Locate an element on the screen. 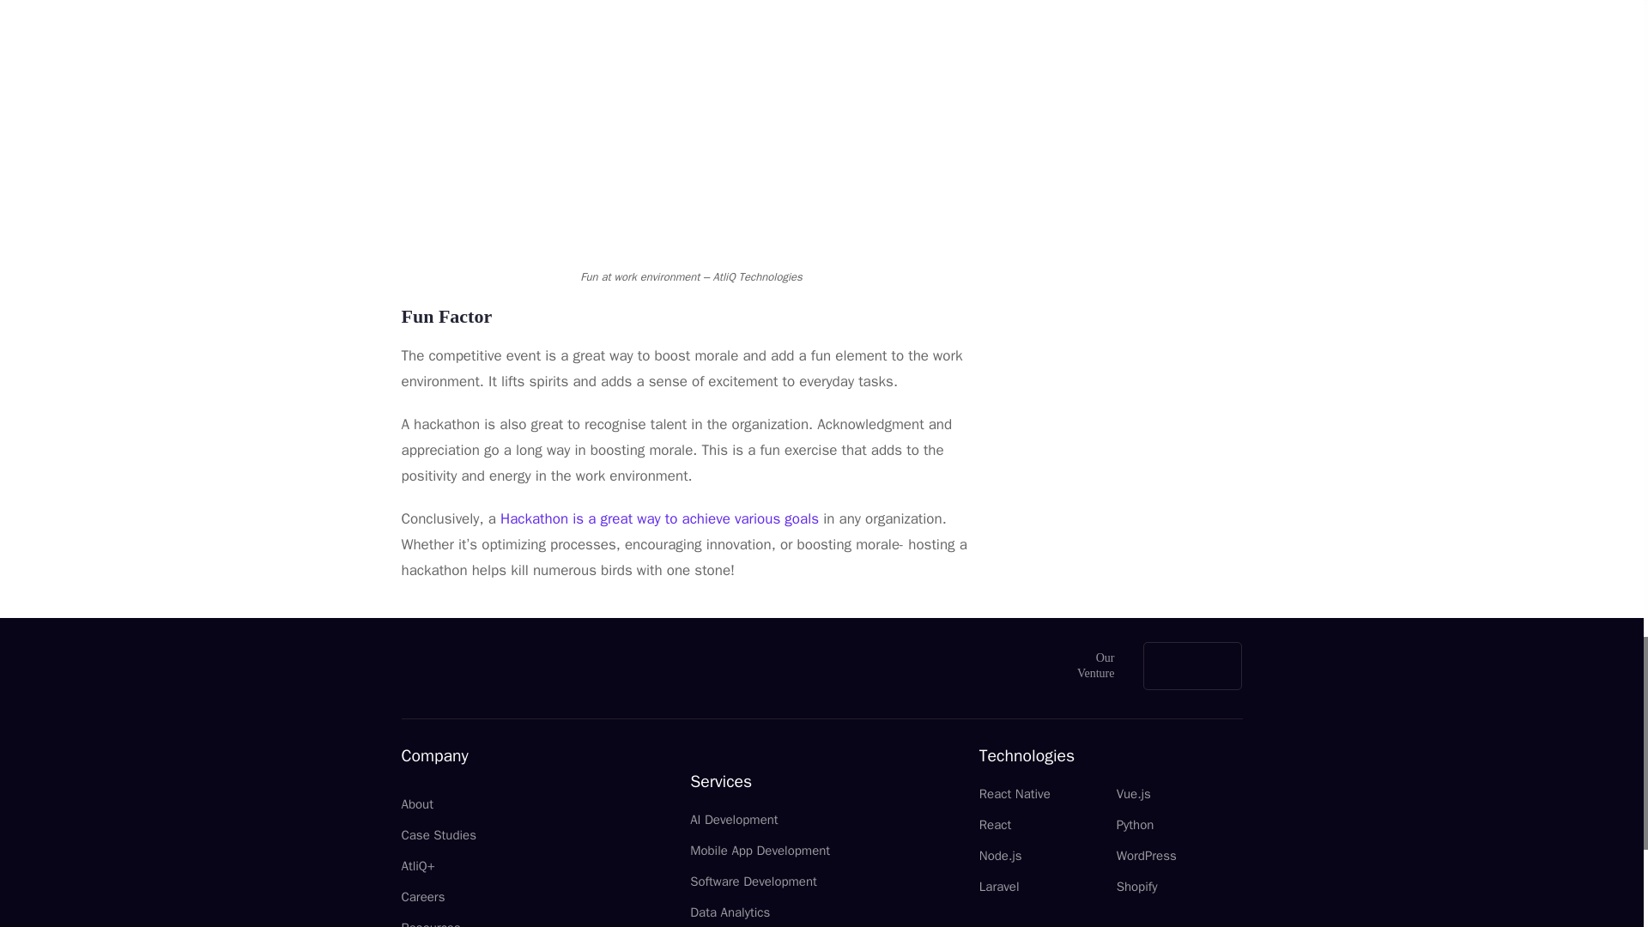 The image size is (1648, 927). logo2 is located at coordinates (485, 666).